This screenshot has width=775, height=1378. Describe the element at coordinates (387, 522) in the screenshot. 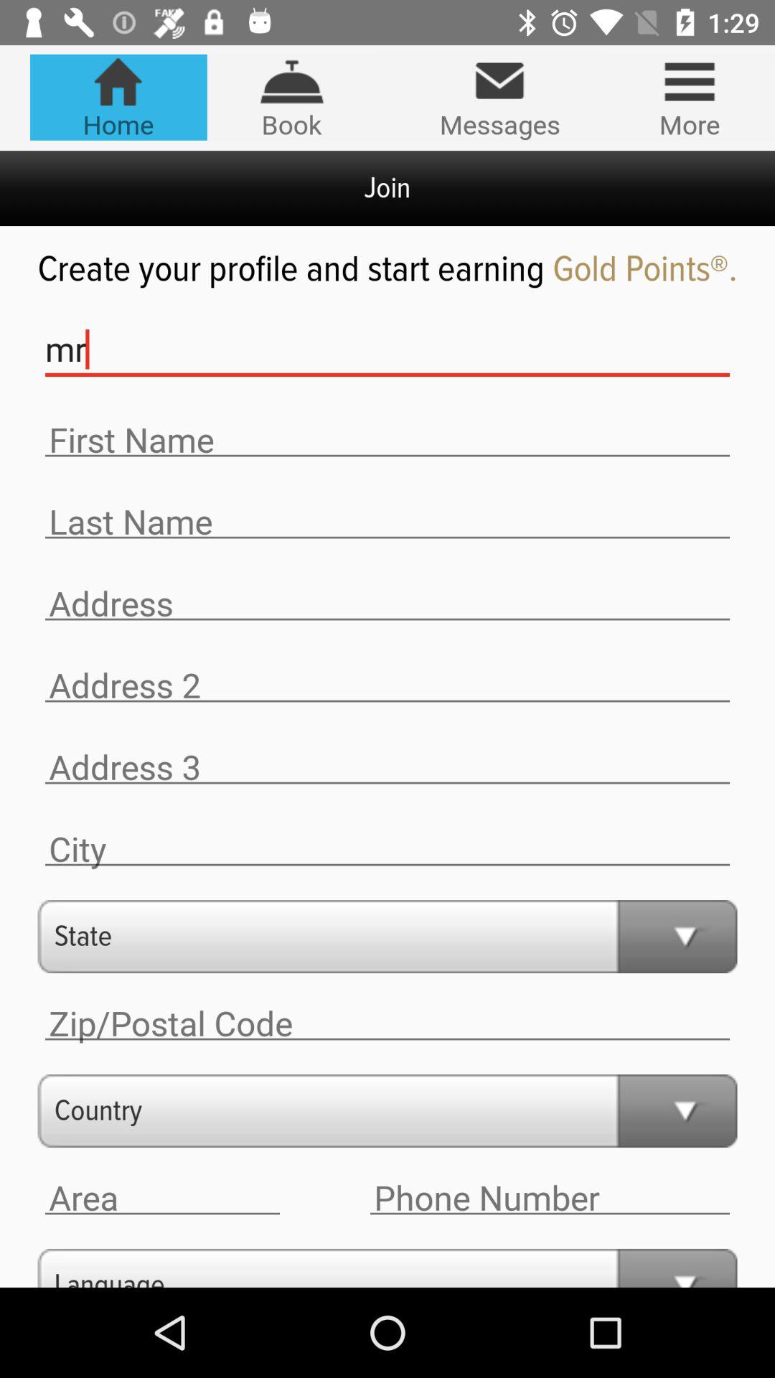

I see `enter last name` at that location.